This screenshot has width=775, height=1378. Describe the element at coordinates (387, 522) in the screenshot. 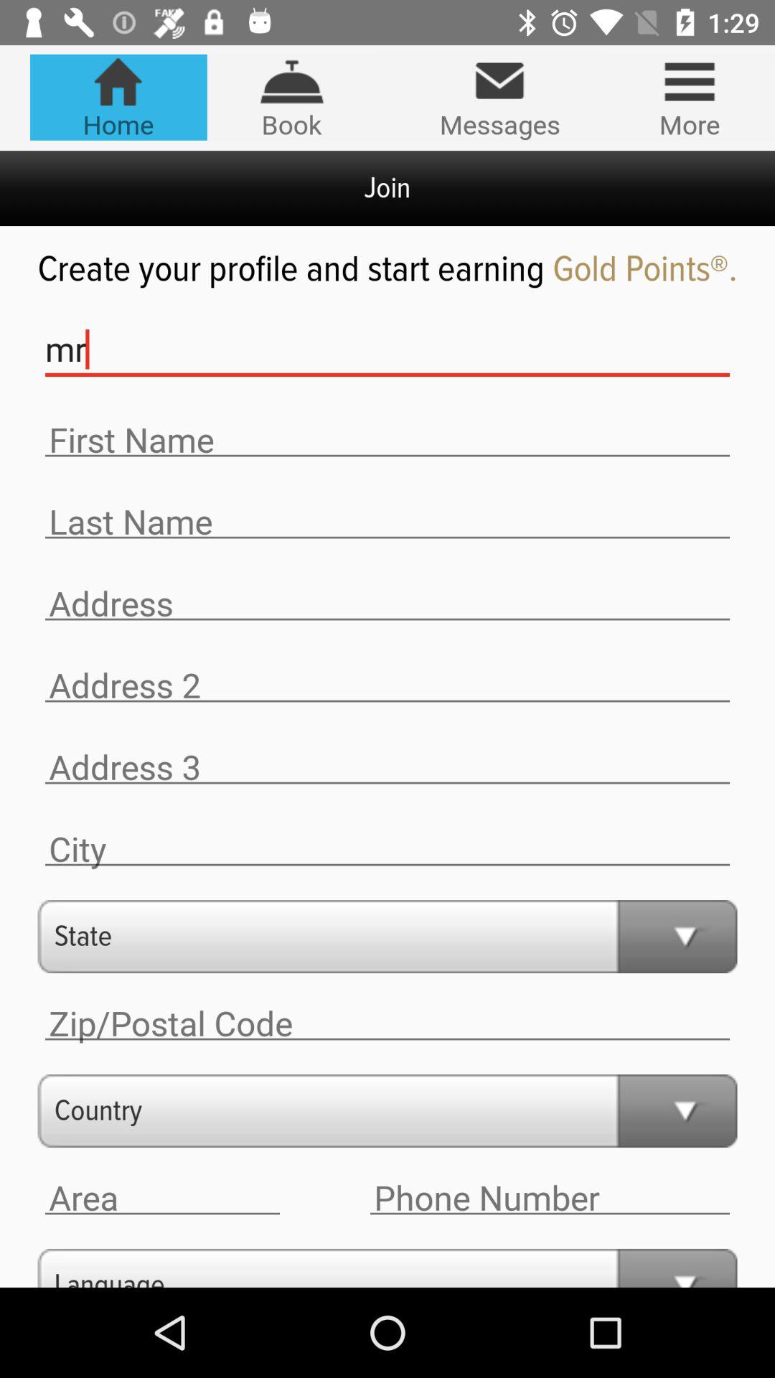

I see `enter last name` at that location.